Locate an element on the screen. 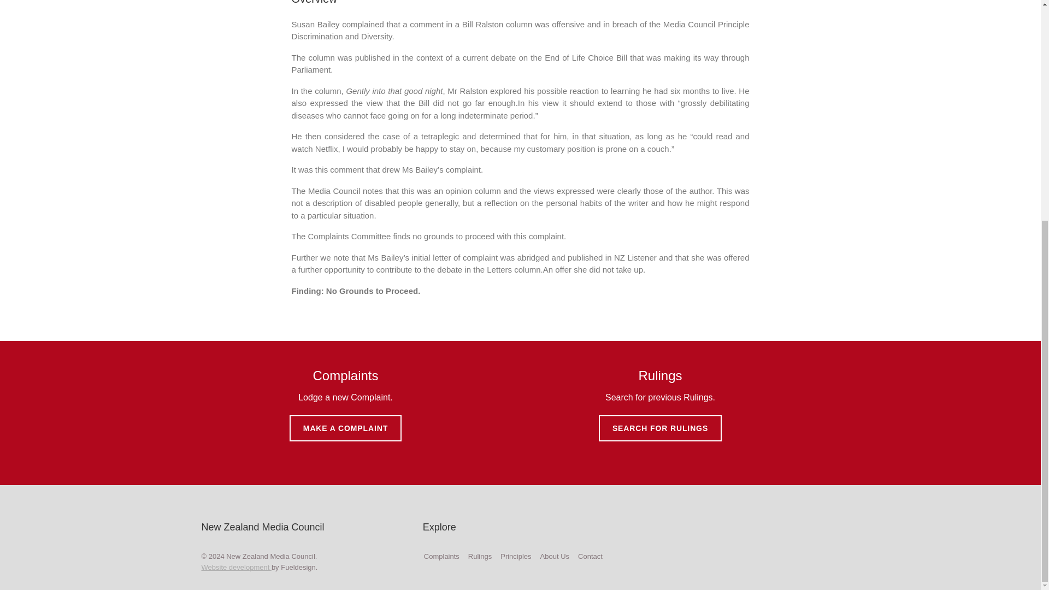  Rulings is located at coordinates (480, 556).